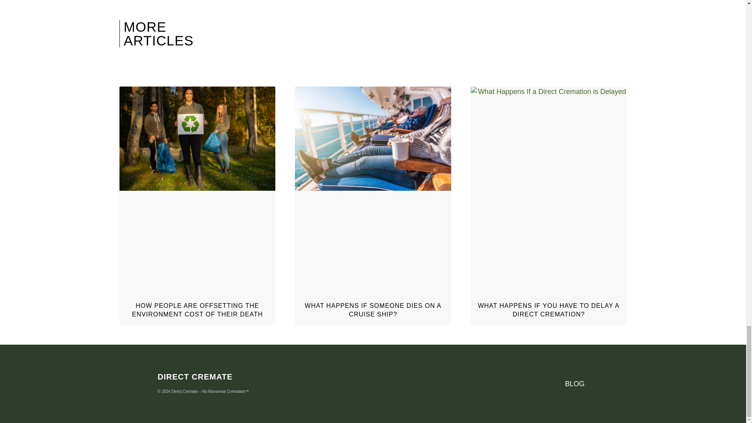 Image resolution: width=752 pixels, height=423 pixels. Describe the element at coordinates (548, 310) in the screenshot. I see `WHAT HAPPENS IF YOU HAVE TO DELAY A DIRECT CREMATION?` at that location.